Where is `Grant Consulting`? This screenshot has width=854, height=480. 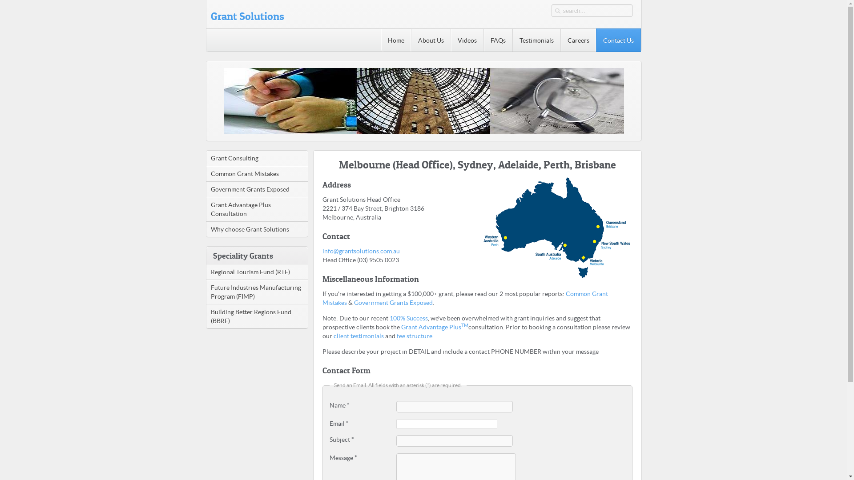
Grant Consulting is located at coordinates (257, 158).